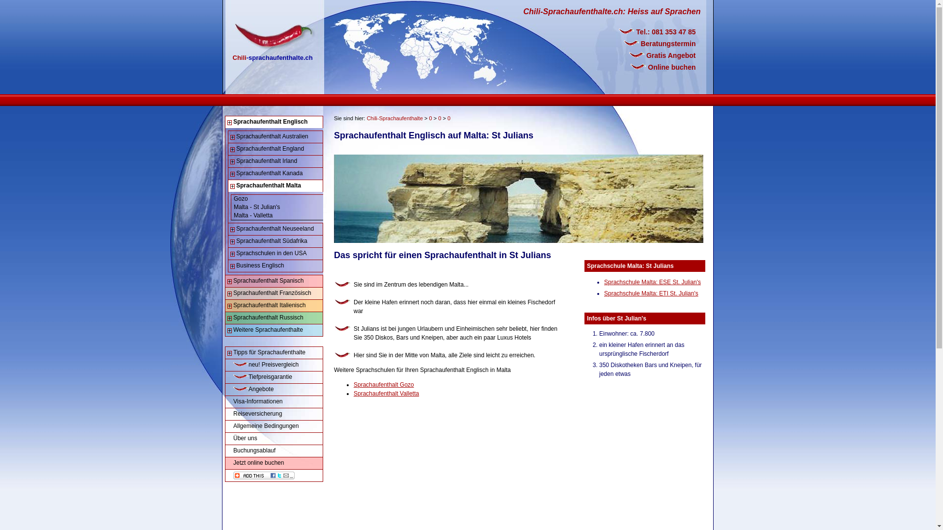  Describe the element at coordinates (274, 365) in the screenshot. I see `neu! Preisvergleich` at that location.